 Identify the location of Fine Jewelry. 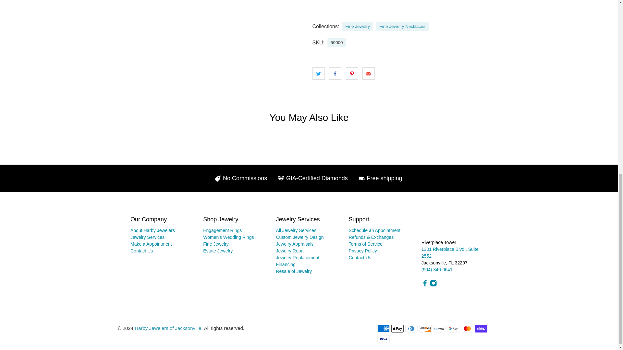
(358, 27).